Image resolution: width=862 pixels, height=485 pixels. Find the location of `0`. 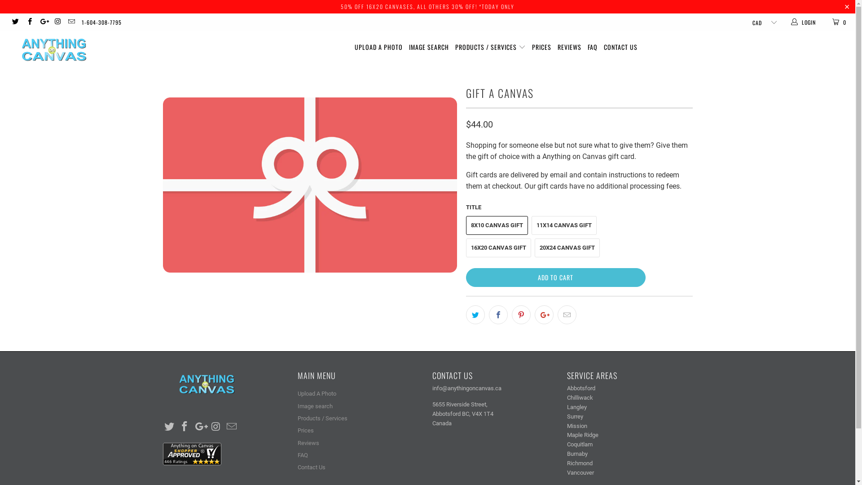

0 is located at coordinates (840, 22).